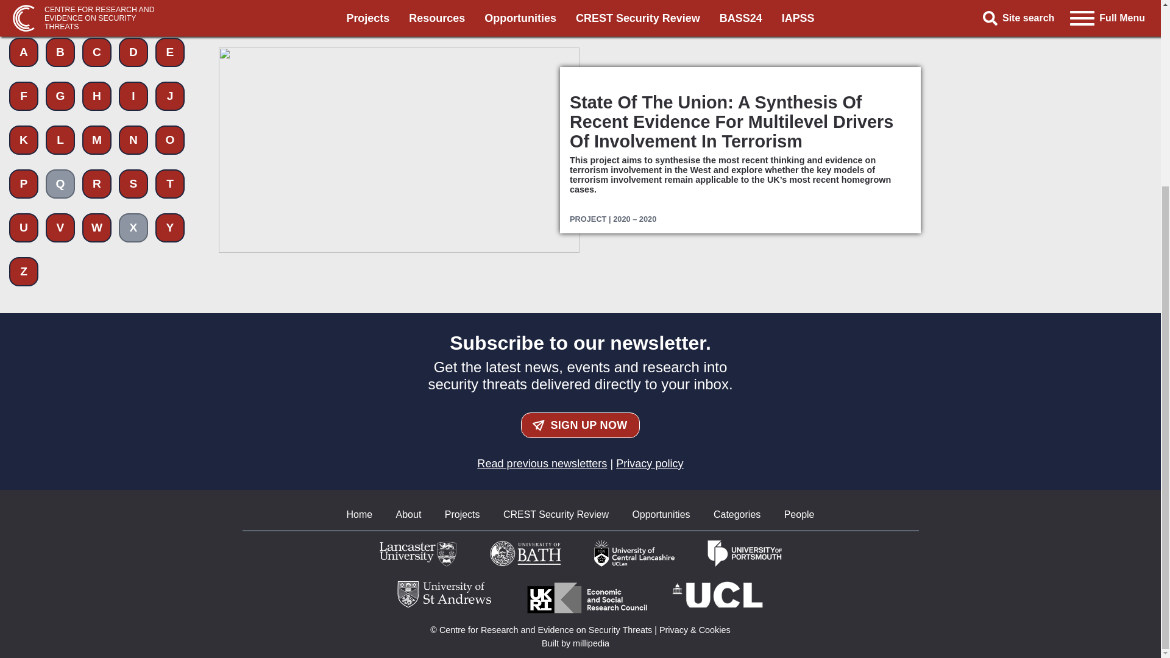  Describe the element at coordinates (170, 5) in the screenshot. I see `Y` at that location.